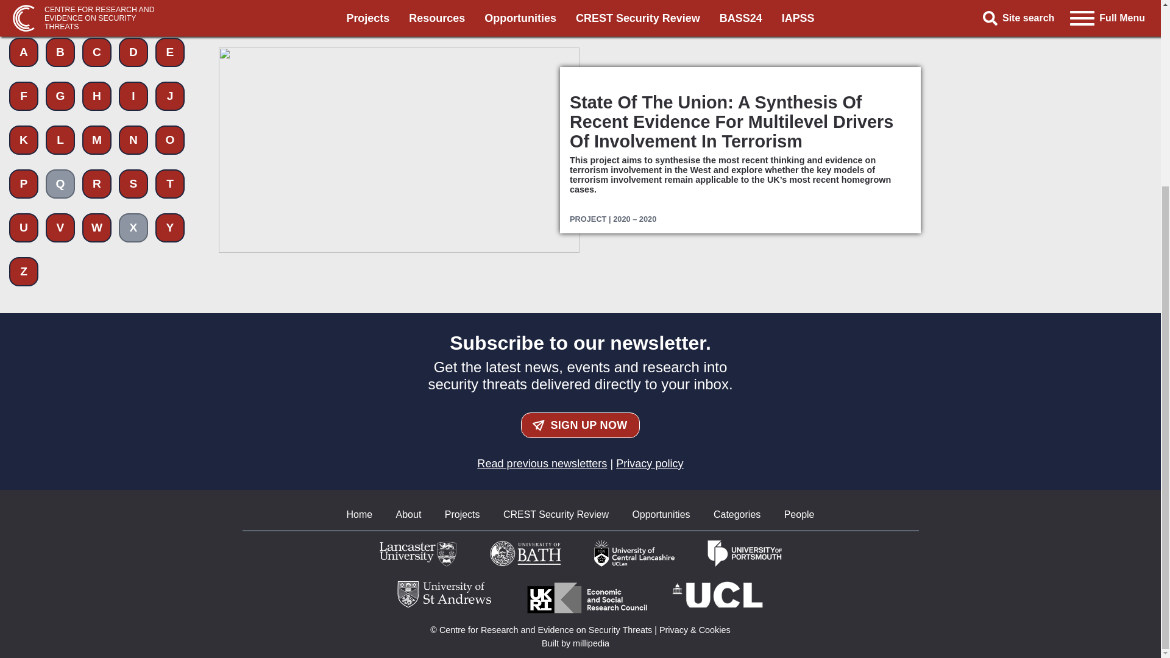  Describe the element at coordinates (170, 5) in the screenshot. I see `Y` at that location.